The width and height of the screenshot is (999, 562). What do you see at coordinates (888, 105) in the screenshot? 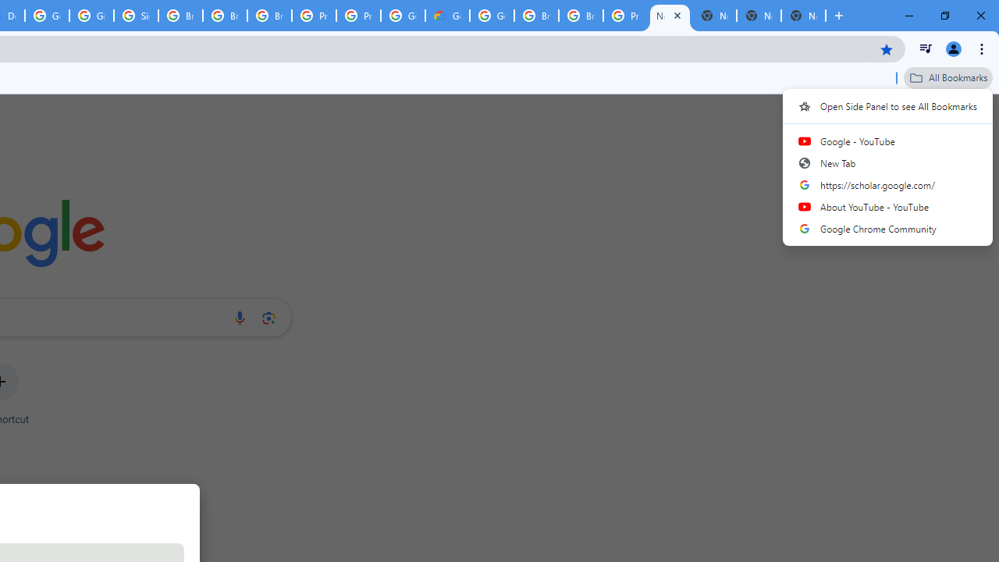
I see `Open Side Panel to see All Bookmarks` at bounding box center [888, 105].